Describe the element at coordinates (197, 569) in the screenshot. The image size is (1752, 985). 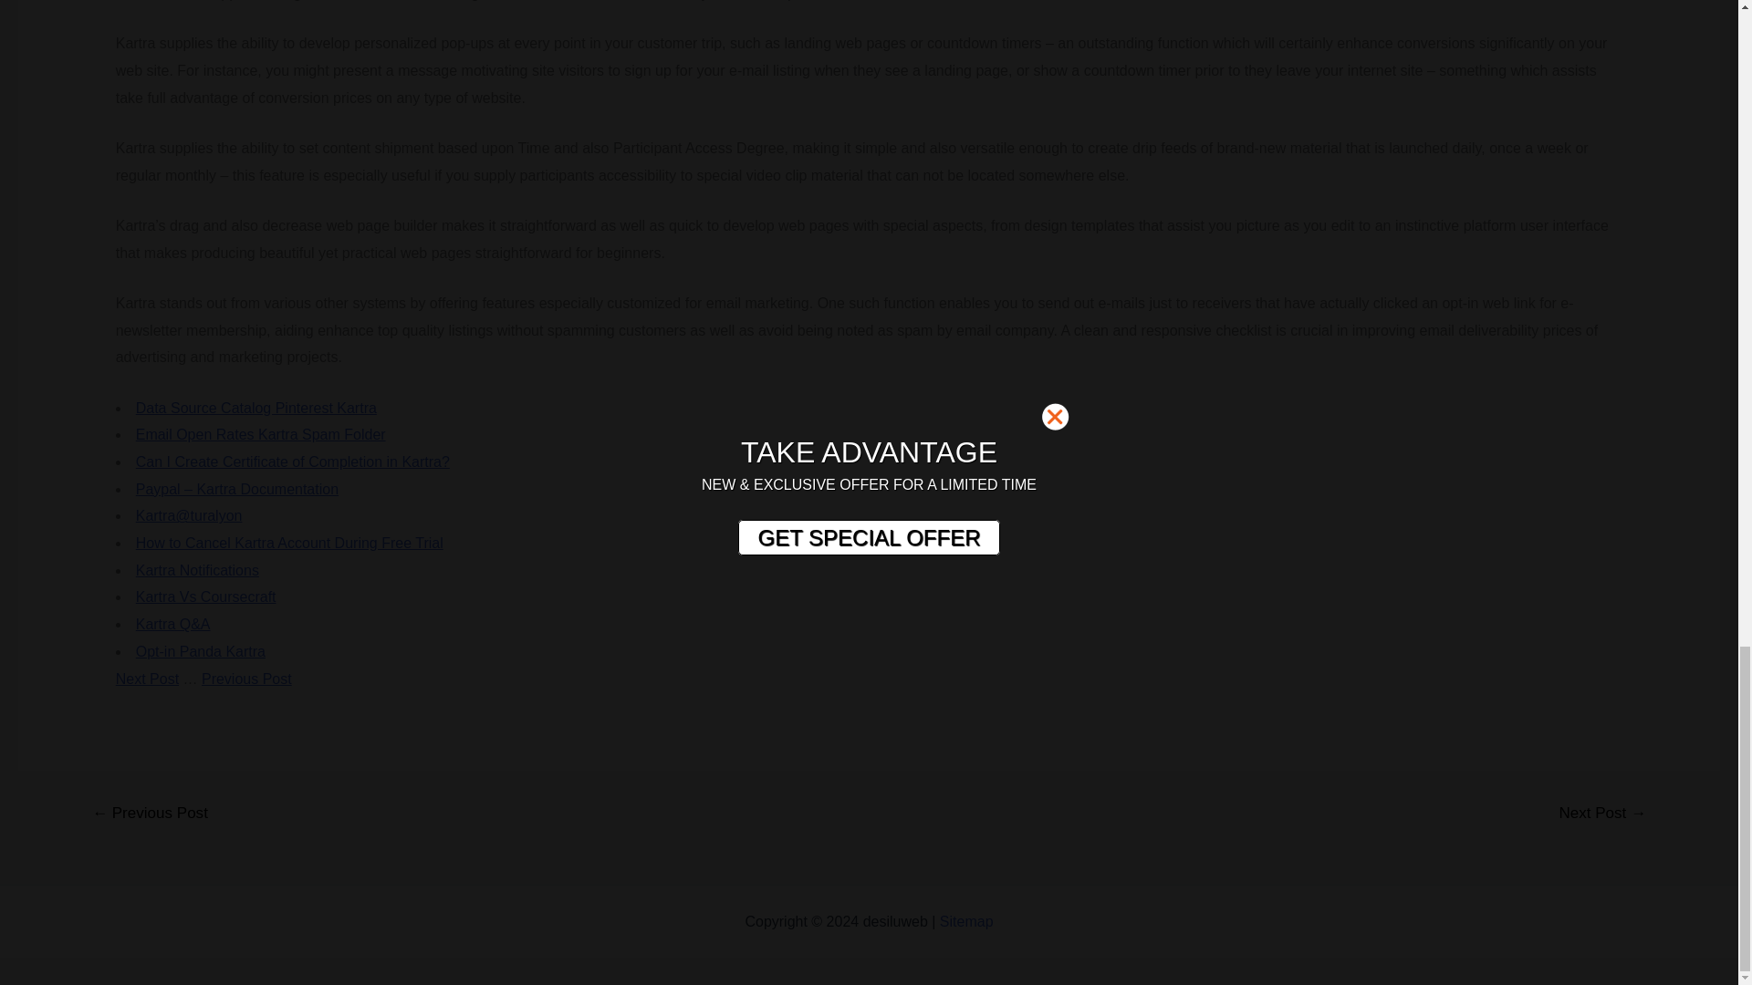
I see `Kartra Notifications` at that location.